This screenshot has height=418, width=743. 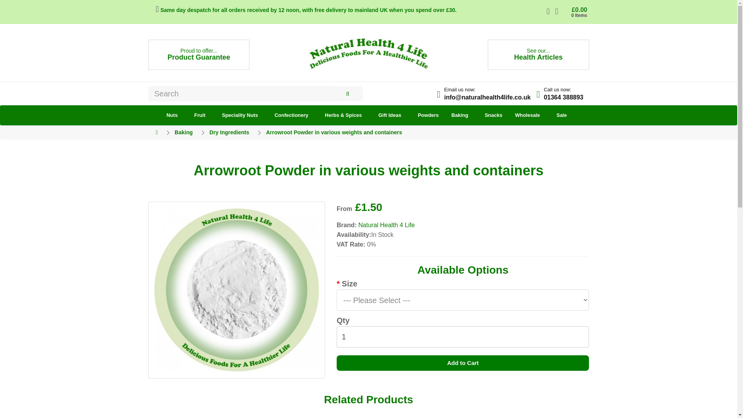 I want to click on Natural Health 4 Life, so click(x=199, y=55).